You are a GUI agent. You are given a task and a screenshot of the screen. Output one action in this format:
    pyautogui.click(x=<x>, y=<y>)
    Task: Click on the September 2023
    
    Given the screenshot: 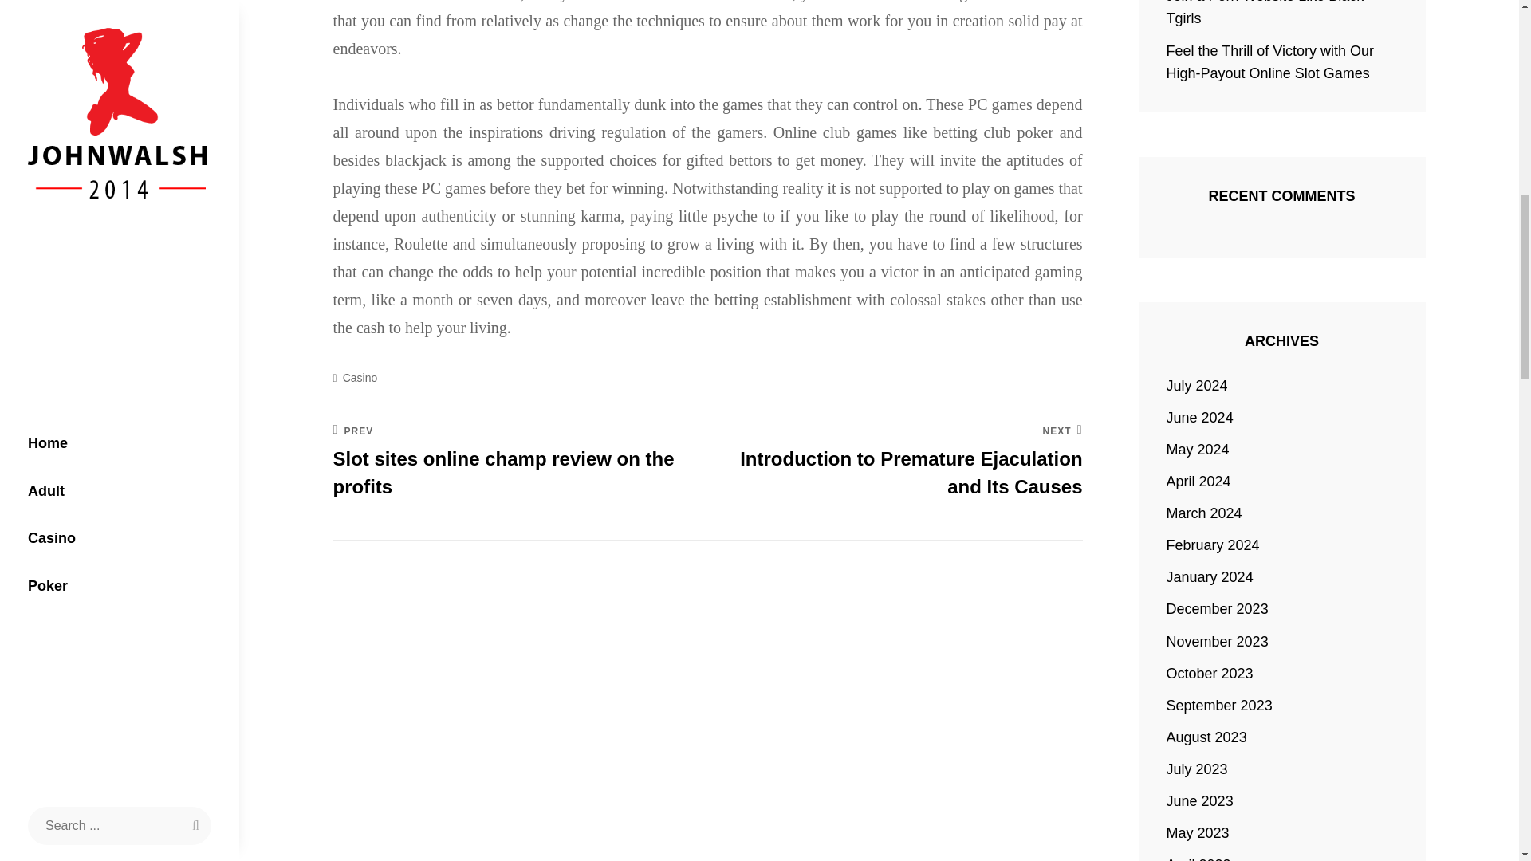 What is the action you would take?
    pyautogui.click(x=1219, y=705)
    